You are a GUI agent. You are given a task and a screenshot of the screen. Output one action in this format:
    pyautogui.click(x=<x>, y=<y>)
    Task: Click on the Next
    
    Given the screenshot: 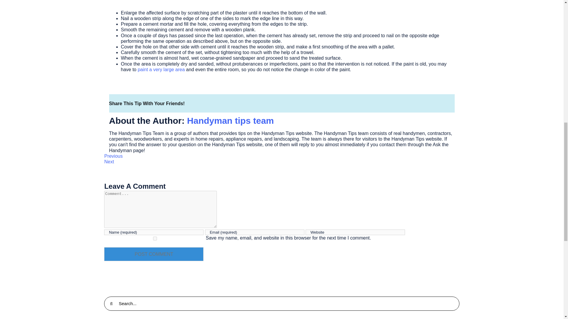 What is the action you would take?
    pyautogui.click(x=109, y=162)
    